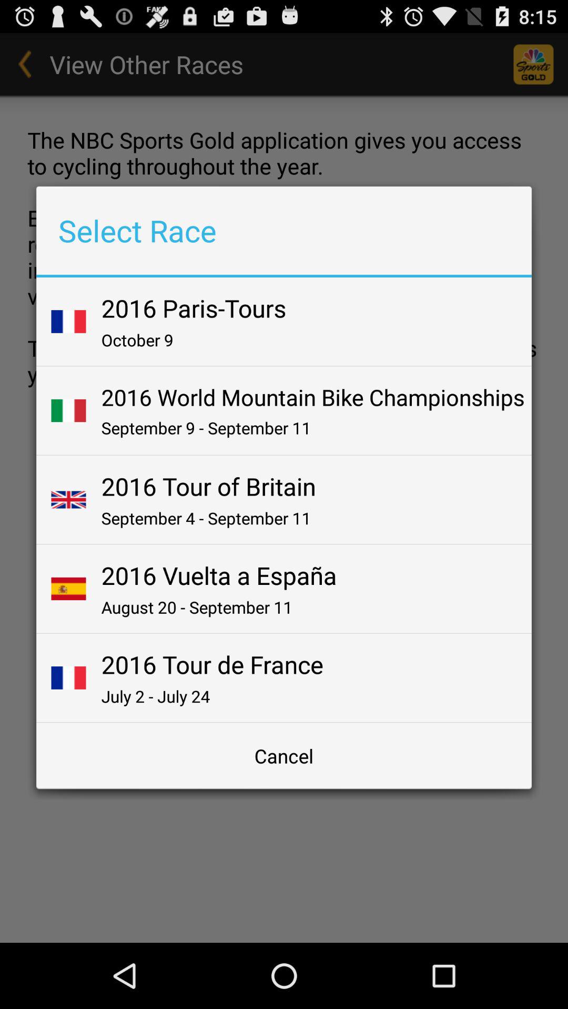 The image size is (568, 1009). Describe the element at coordinates (284, 756) in the screenshot. I see `open item below july 2 july item` at that location.